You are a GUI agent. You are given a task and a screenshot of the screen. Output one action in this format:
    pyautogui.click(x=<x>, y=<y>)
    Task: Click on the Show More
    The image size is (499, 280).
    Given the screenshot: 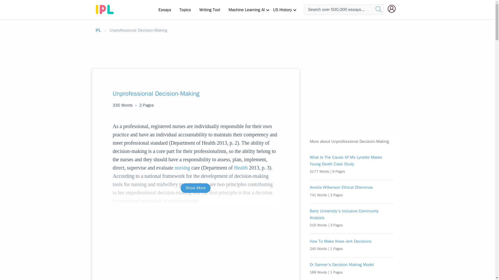 What is the action you would take?
    pyautogui.click(x=195, y=188)
    